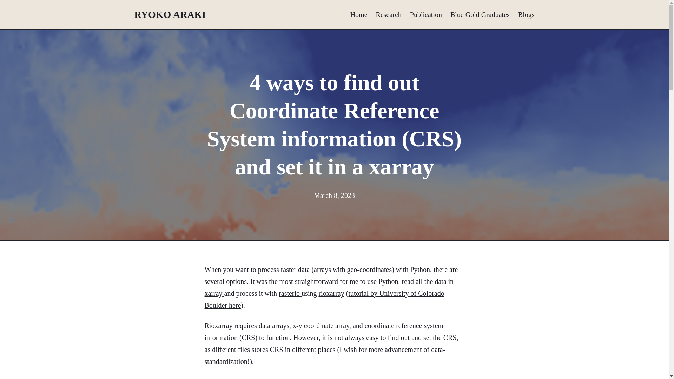 This screenshot has width=674, height=379. Describe the element at coordinates (170, 14) in the screenshot. I see `RYOKO ARAKI` at that location.